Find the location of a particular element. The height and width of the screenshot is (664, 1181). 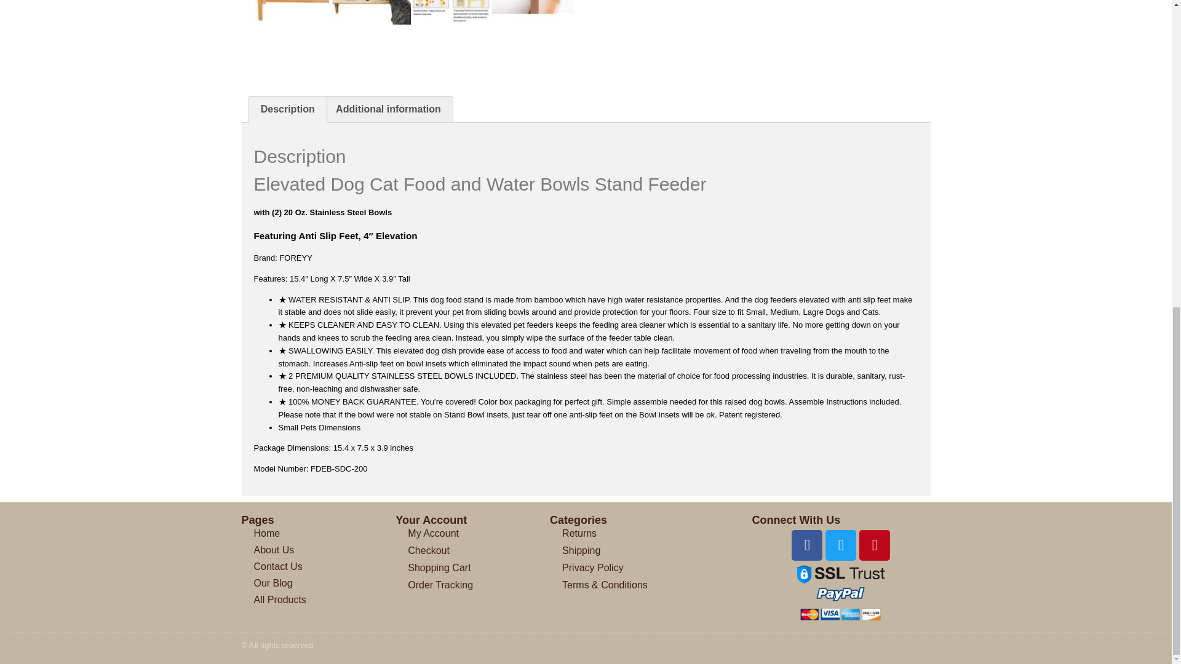

41dMxjpvZ-L.jpg is located at coordinates (533, 12).